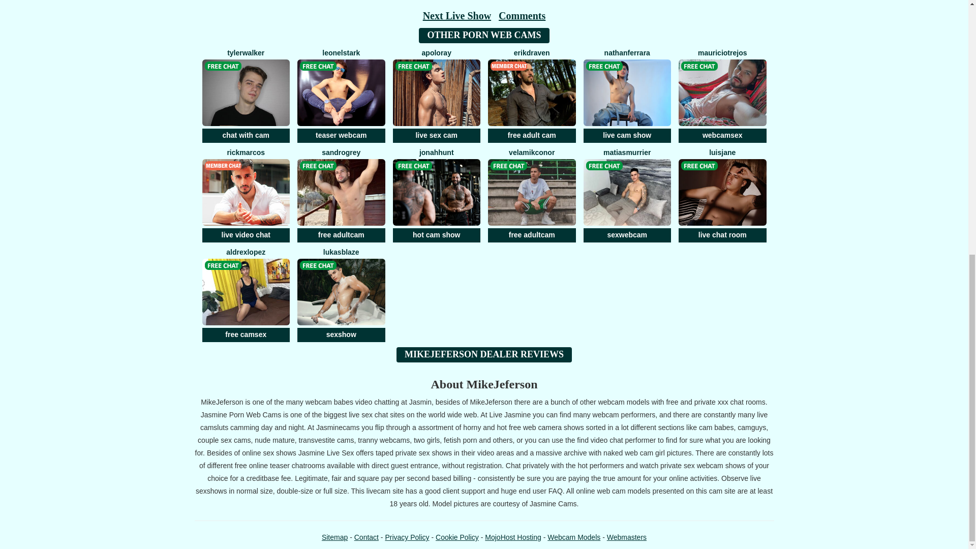 Image resolution: width=976 pixels, height=549 pixels. Describe the element at coordinates (627, 98) in the screenshot. I see `NathanFerrara` at that location.